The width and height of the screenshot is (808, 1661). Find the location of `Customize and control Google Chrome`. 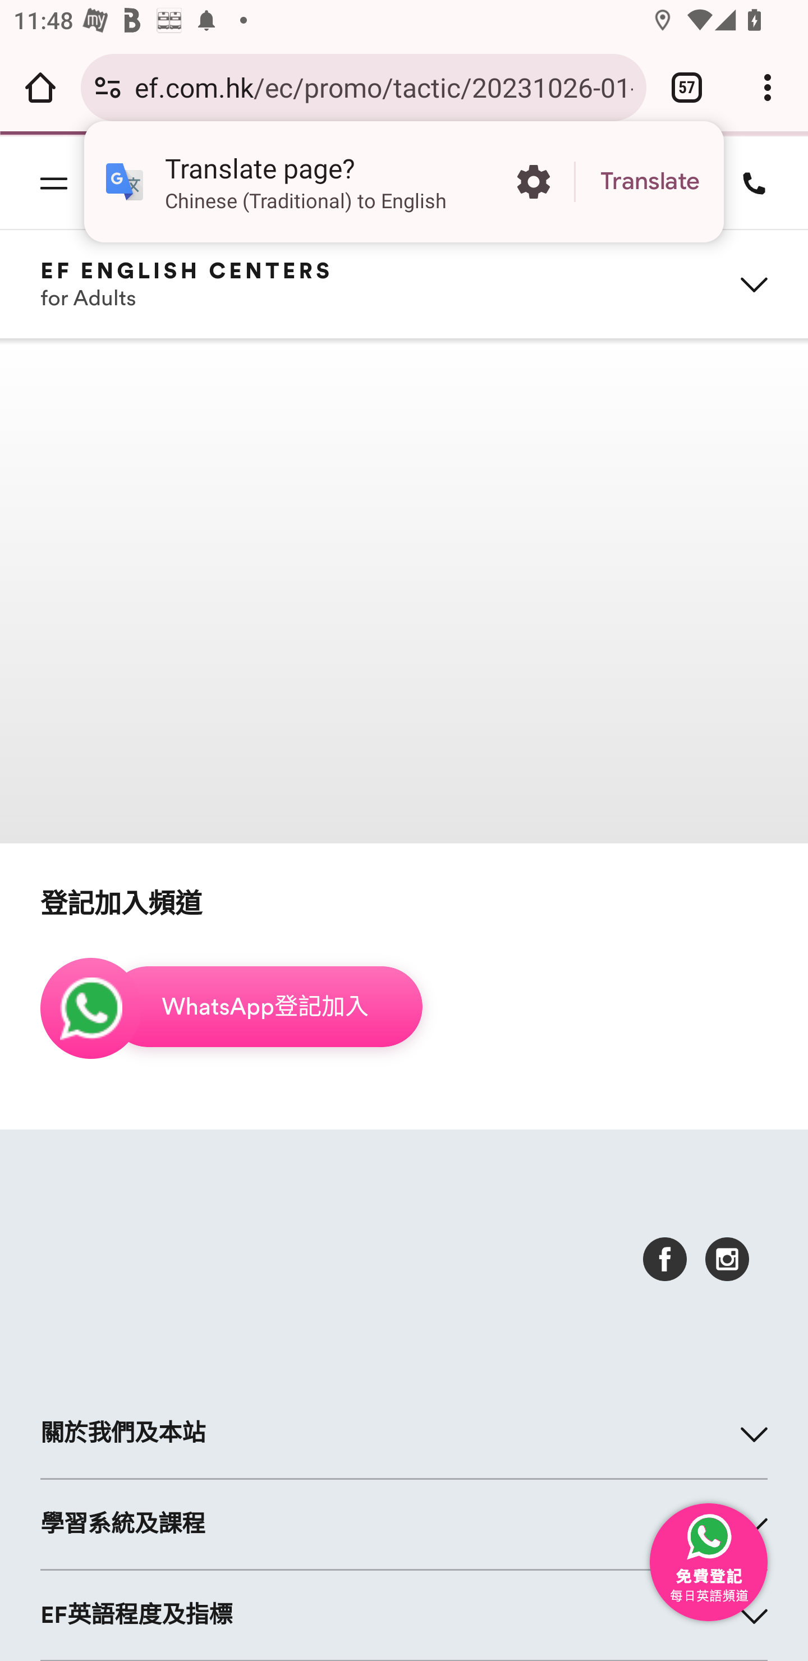

Customize and control Google Chrome is located at coordinates (768, 87).